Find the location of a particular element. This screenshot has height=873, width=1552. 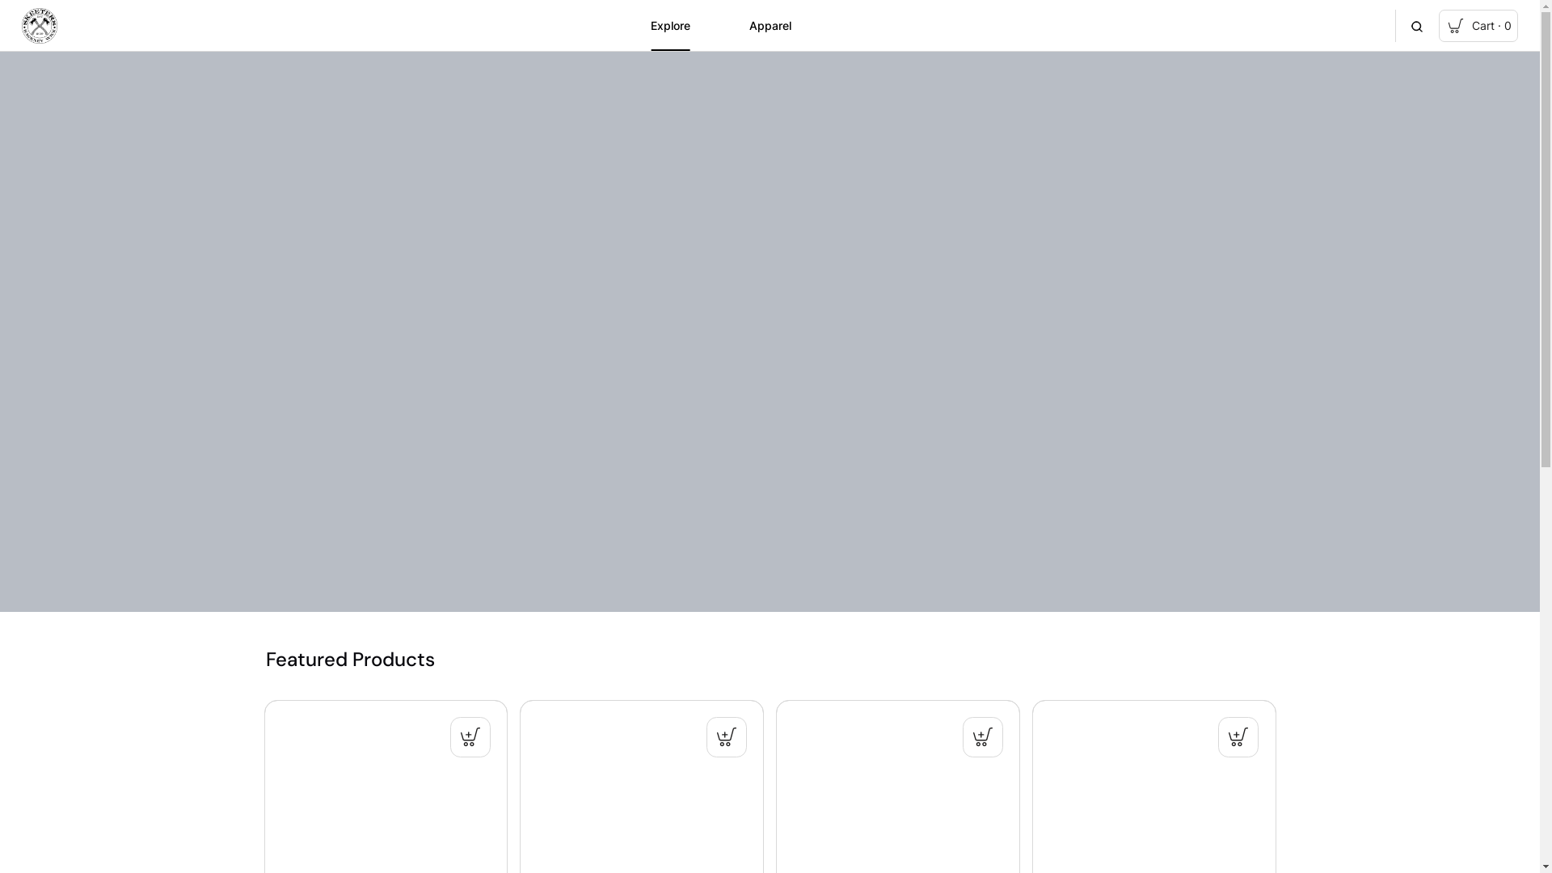

Apparel is located at coordinates (770, 26).